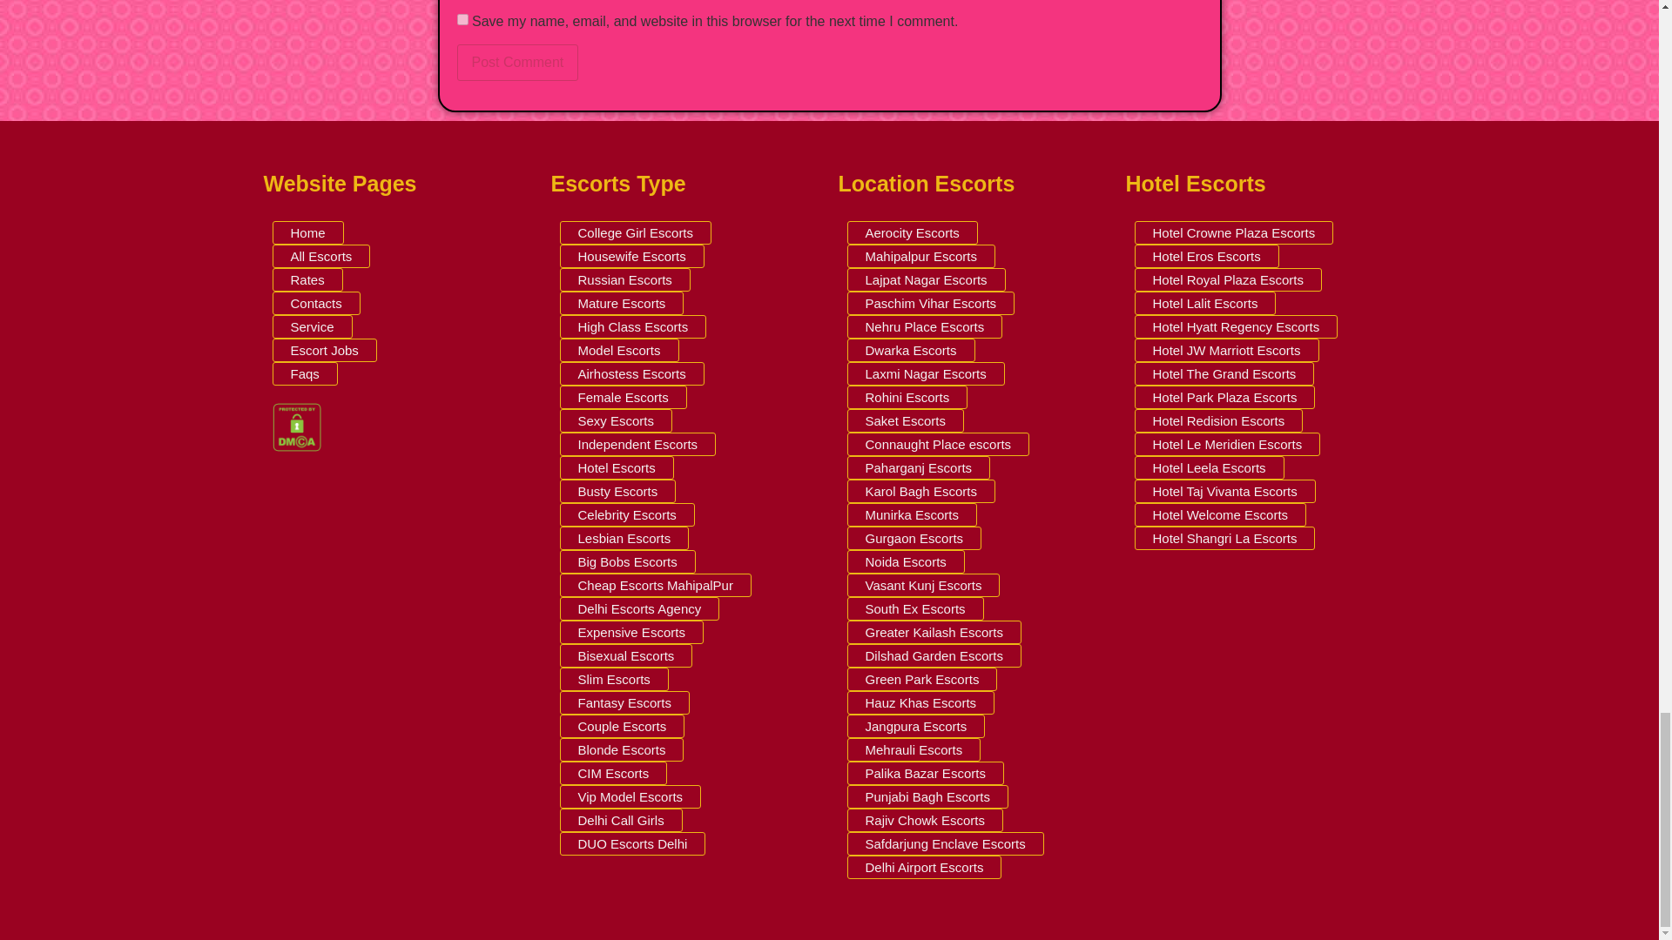 The image size is (1672, 940). I want to click on Rates, so click(307, 279).